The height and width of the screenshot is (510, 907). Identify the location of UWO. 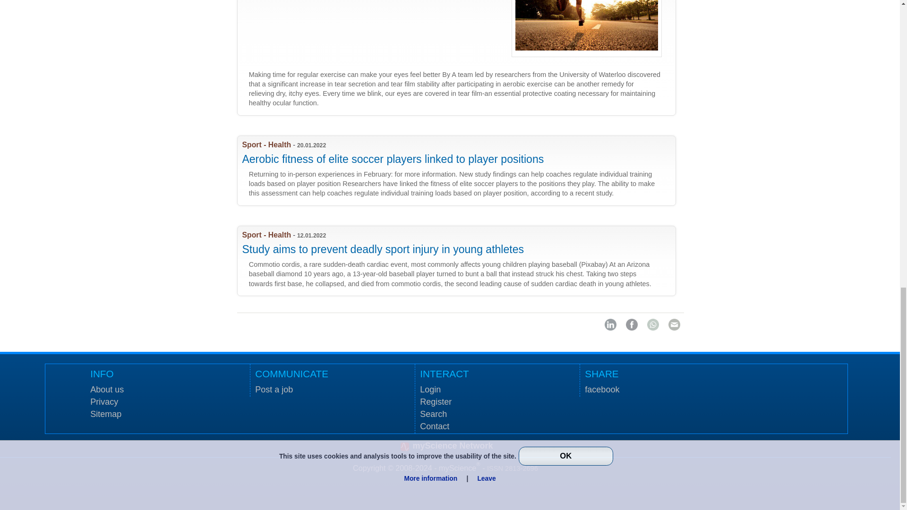
(460, 261).